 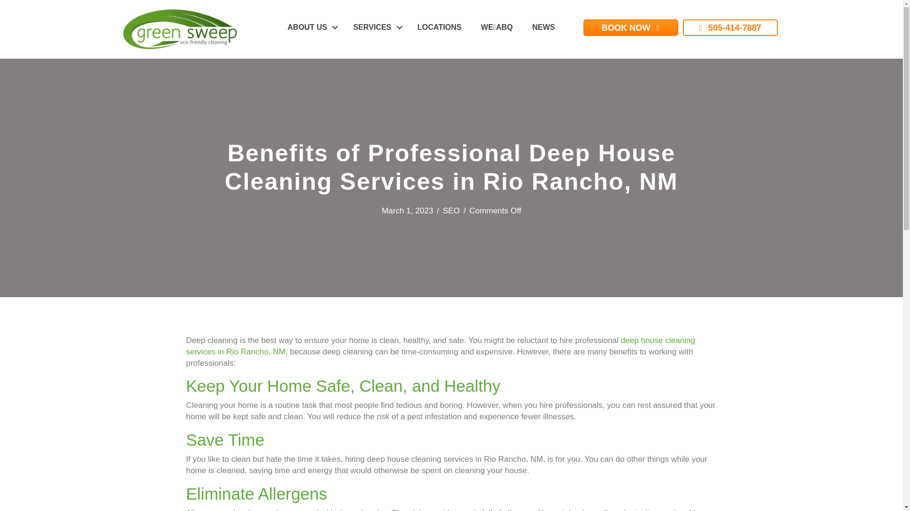 I want to click on NEWS, so click(x=543, y=27).